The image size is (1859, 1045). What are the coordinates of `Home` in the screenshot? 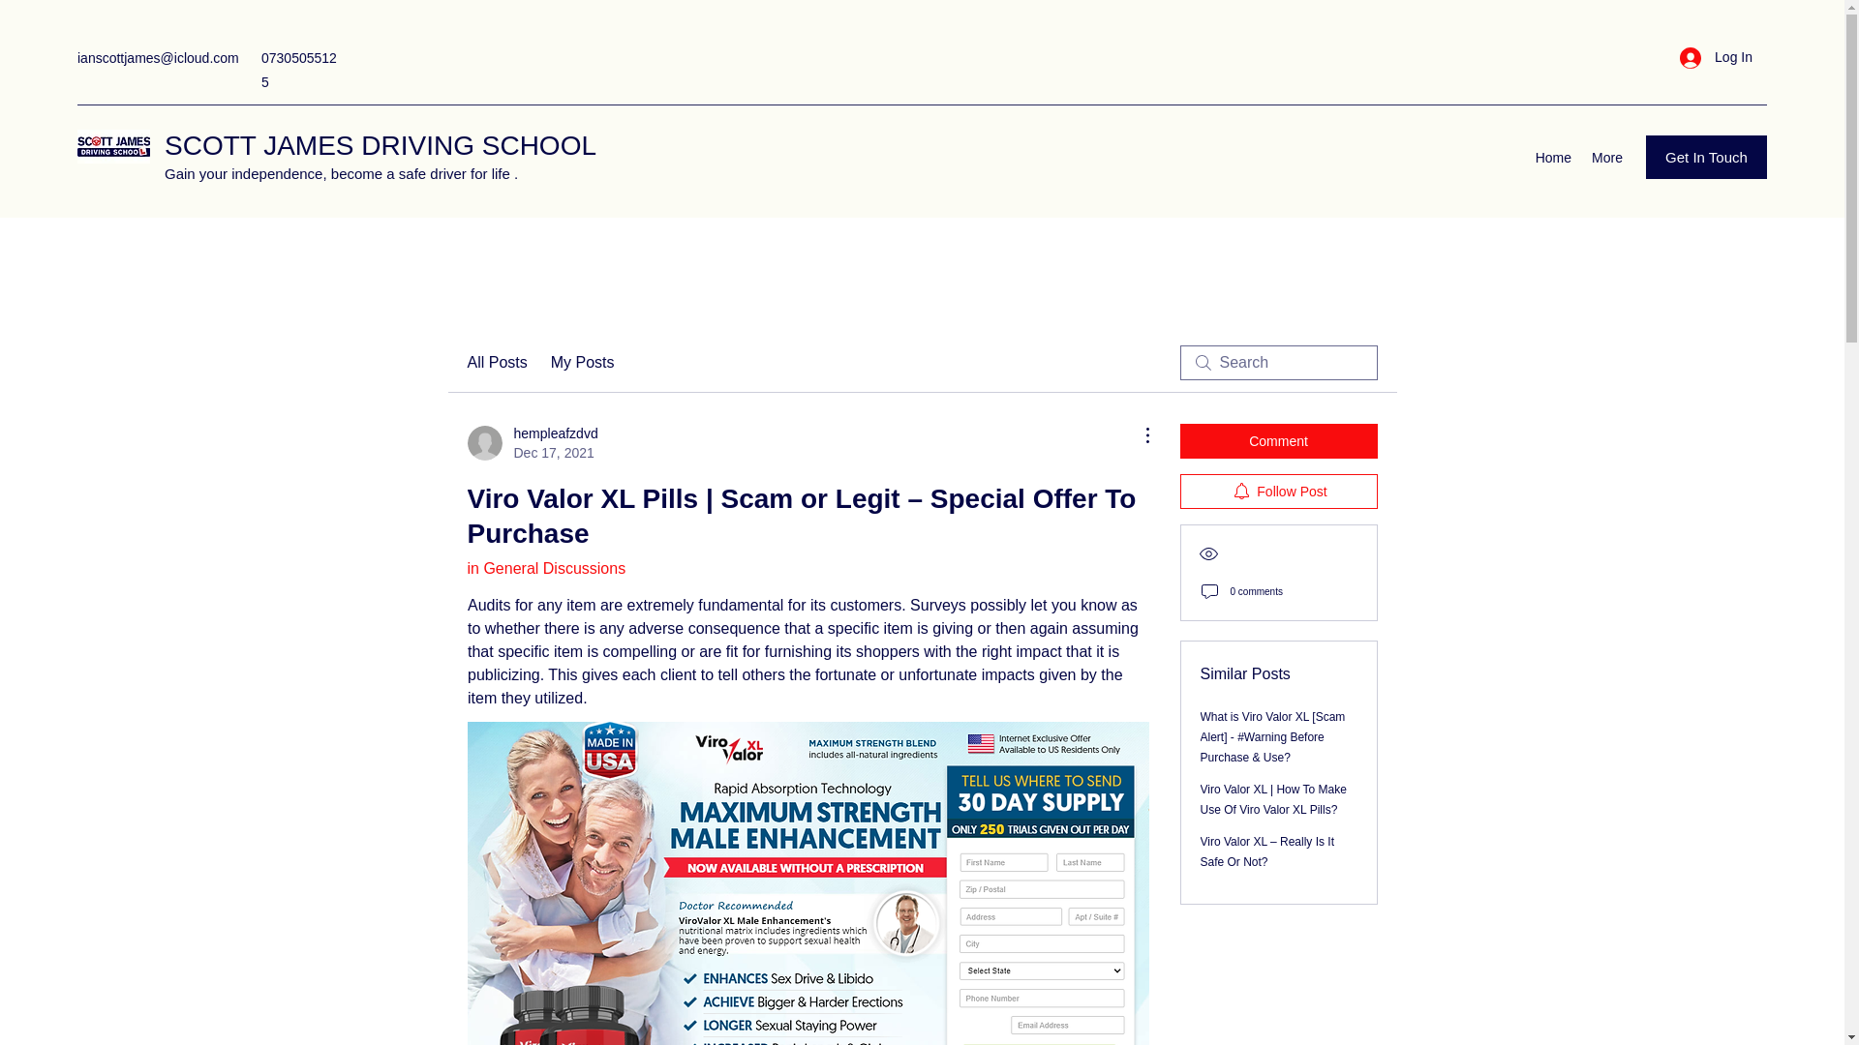 It's located at (1716, 57).